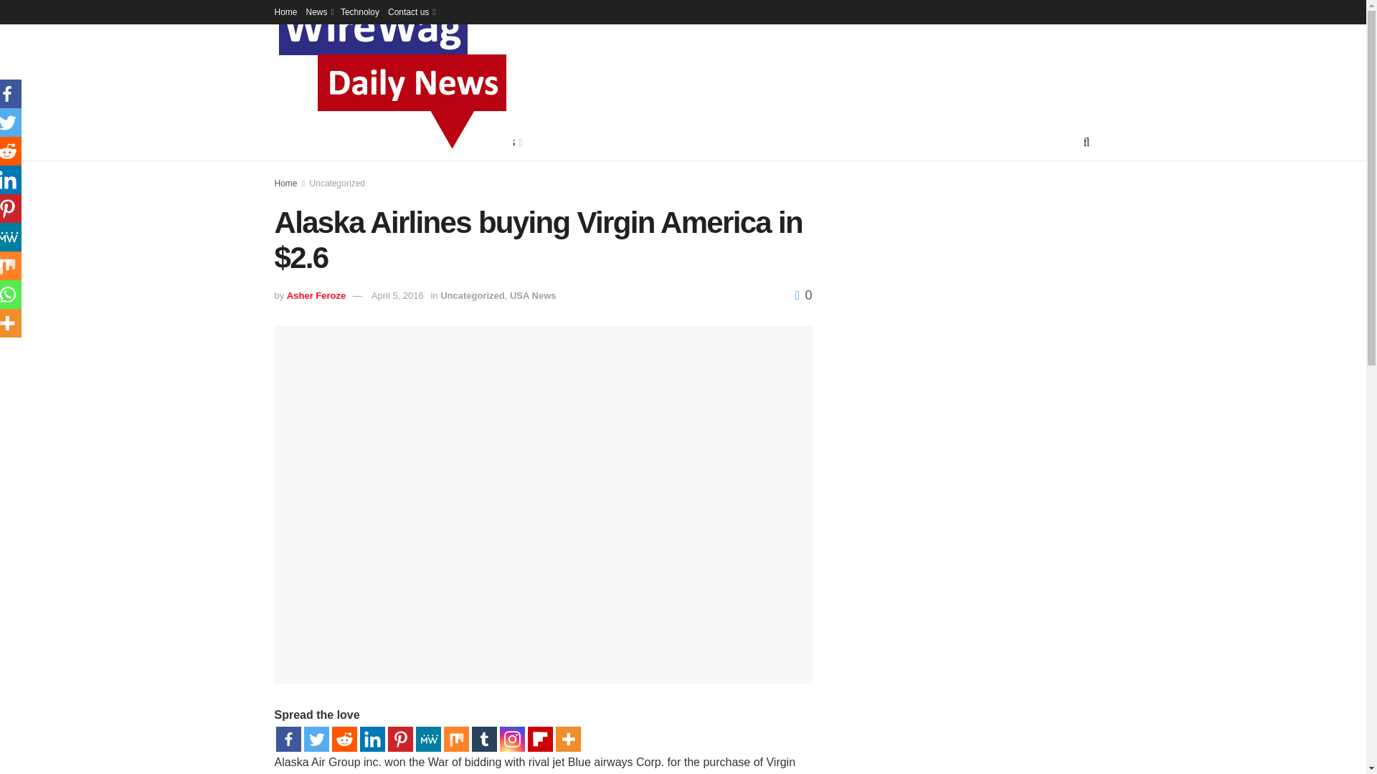 This screenshot has height=774, width=1377. I want to click on Twitter, so click(316, 739).